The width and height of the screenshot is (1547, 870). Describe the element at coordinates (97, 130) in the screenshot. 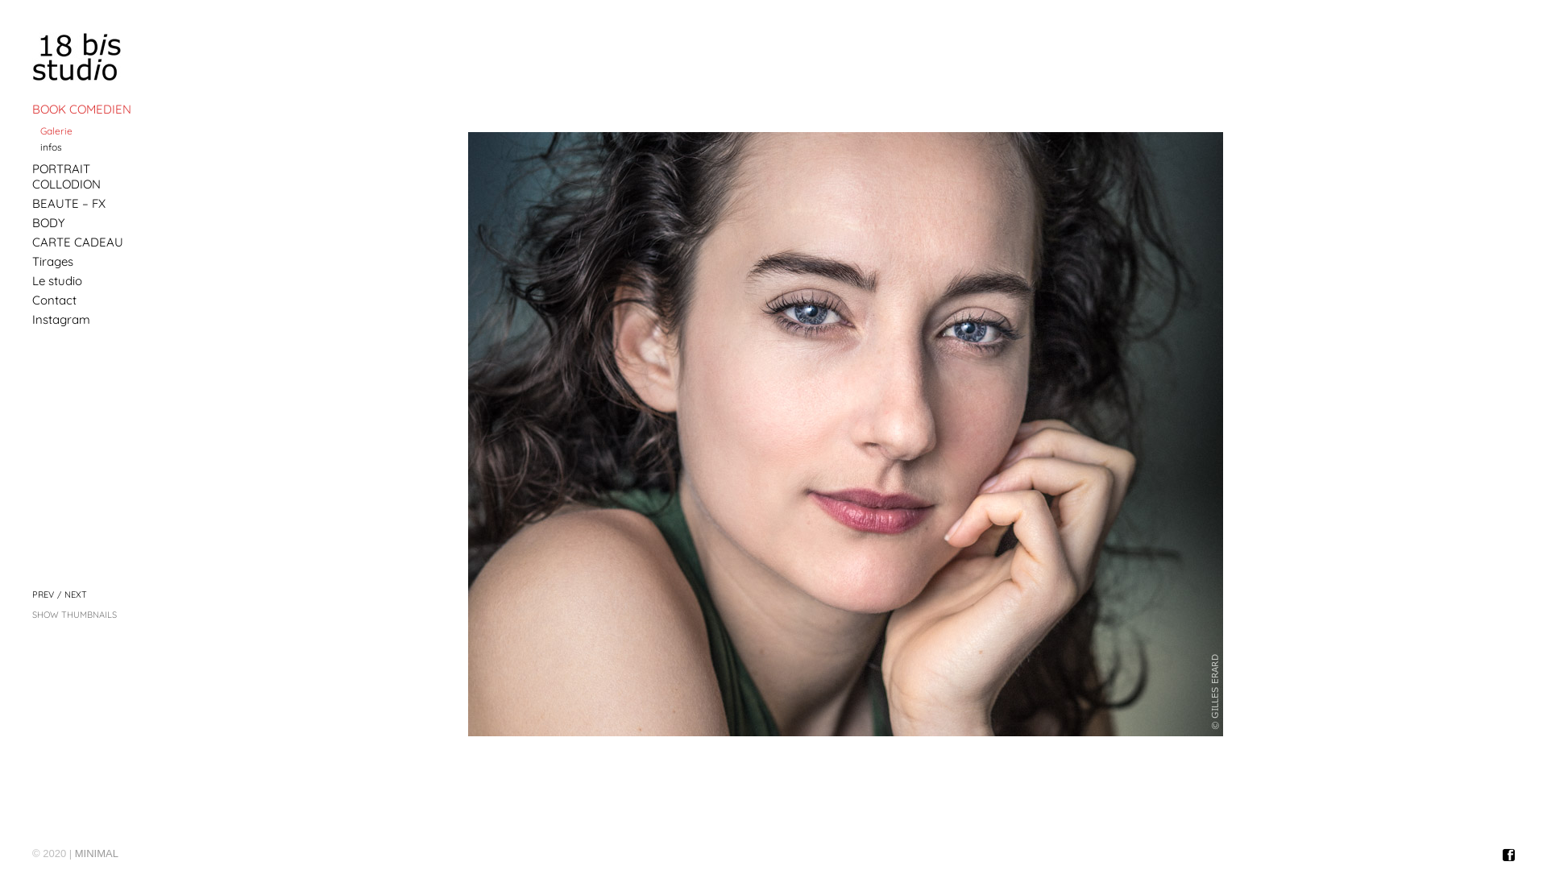

I see `Galerie` at that location.